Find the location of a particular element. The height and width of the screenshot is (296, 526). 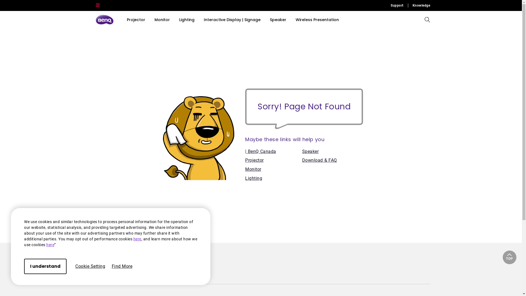

Cookie Setting is located at coordinates (90, 266).